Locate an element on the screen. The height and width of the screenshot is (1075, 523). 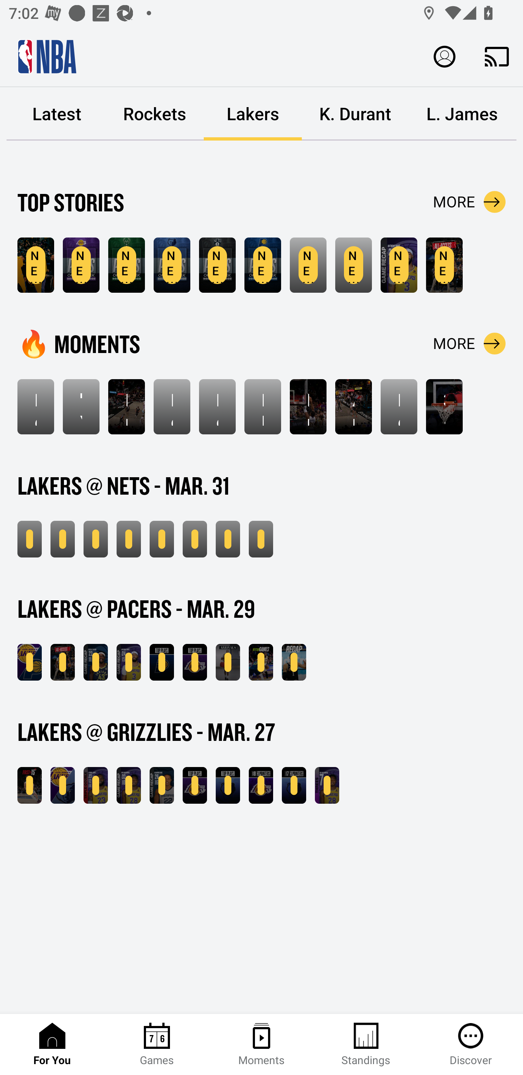
NEW LAL's Top Plays from LAL vs. BKN is located at coordinates (162, 539).